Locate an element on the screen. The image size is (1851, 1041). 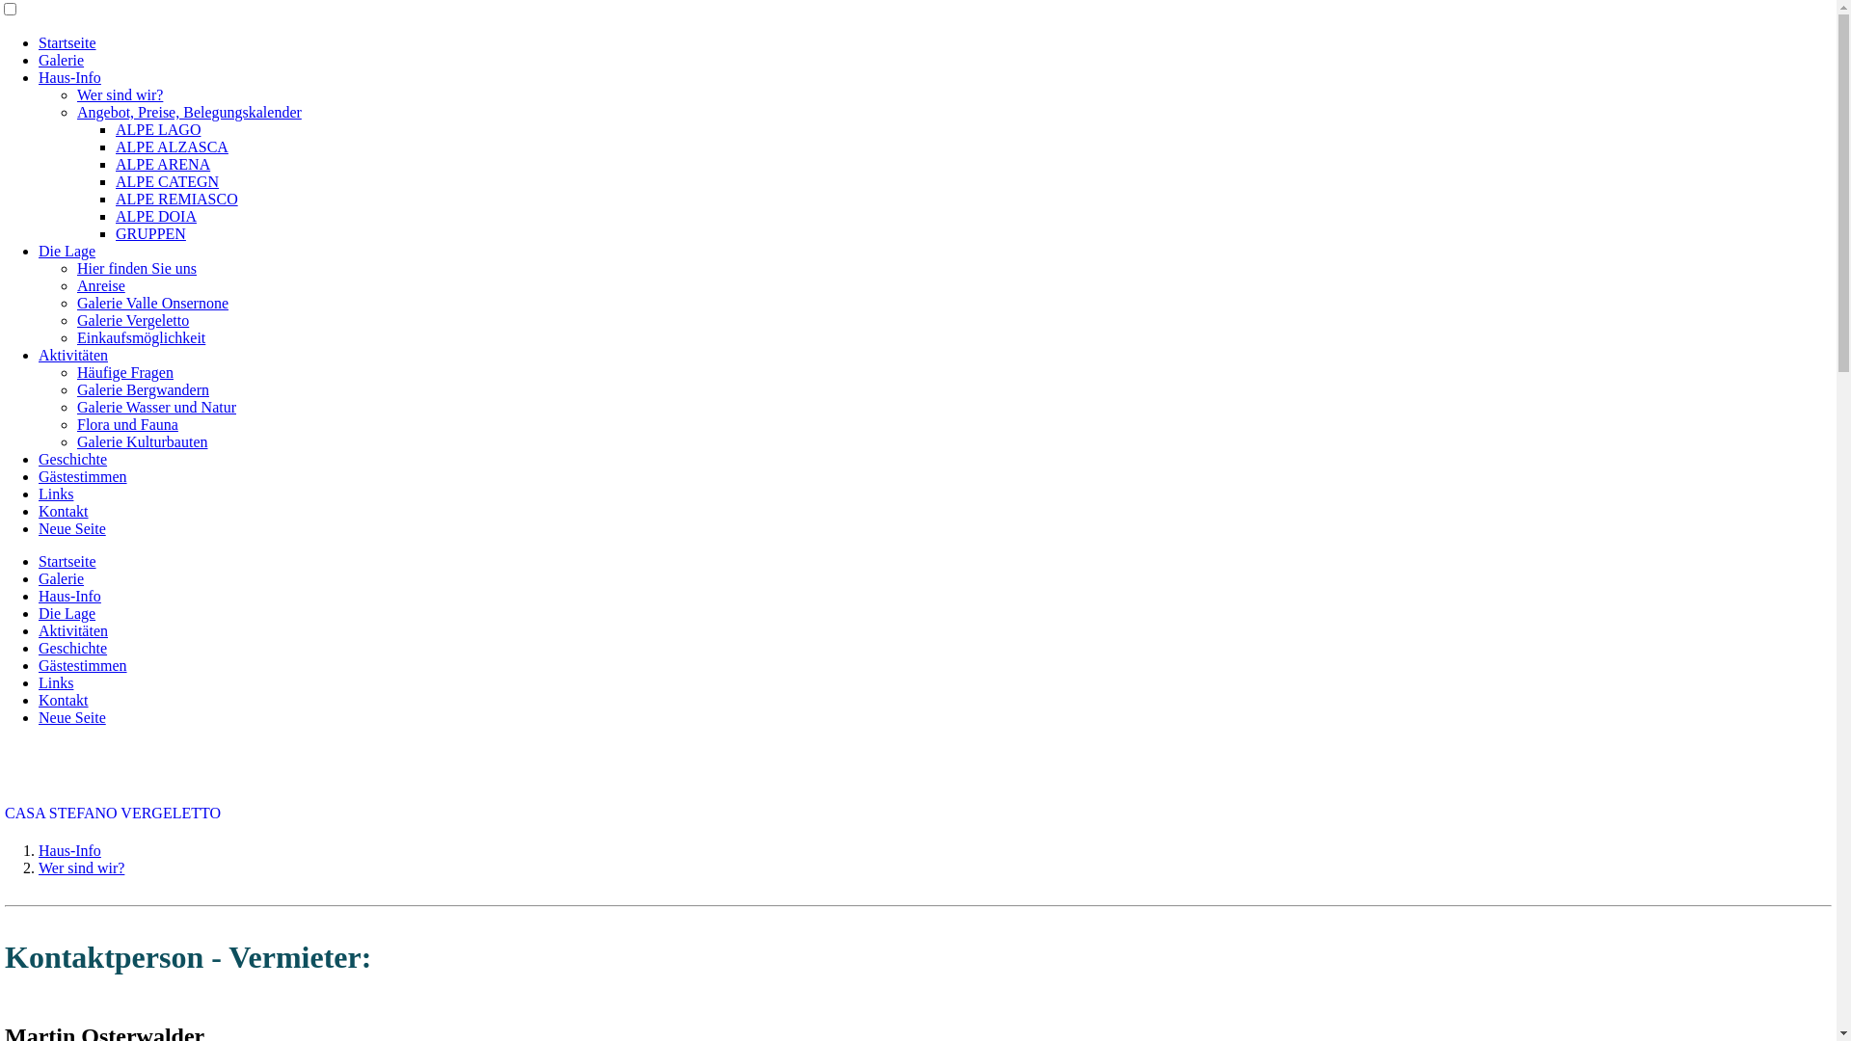
Haus-Info is located at coordinates (69, 596).